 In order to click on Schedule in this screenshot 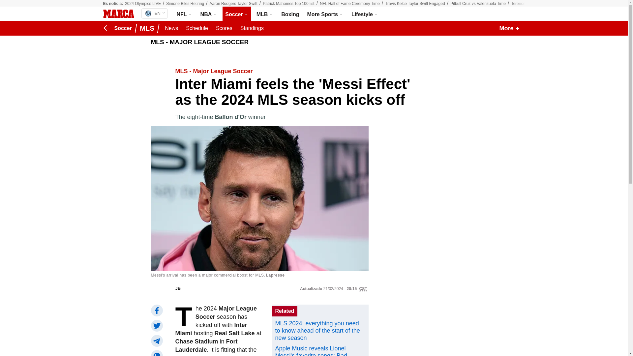, I will do `click(290, 14)`.